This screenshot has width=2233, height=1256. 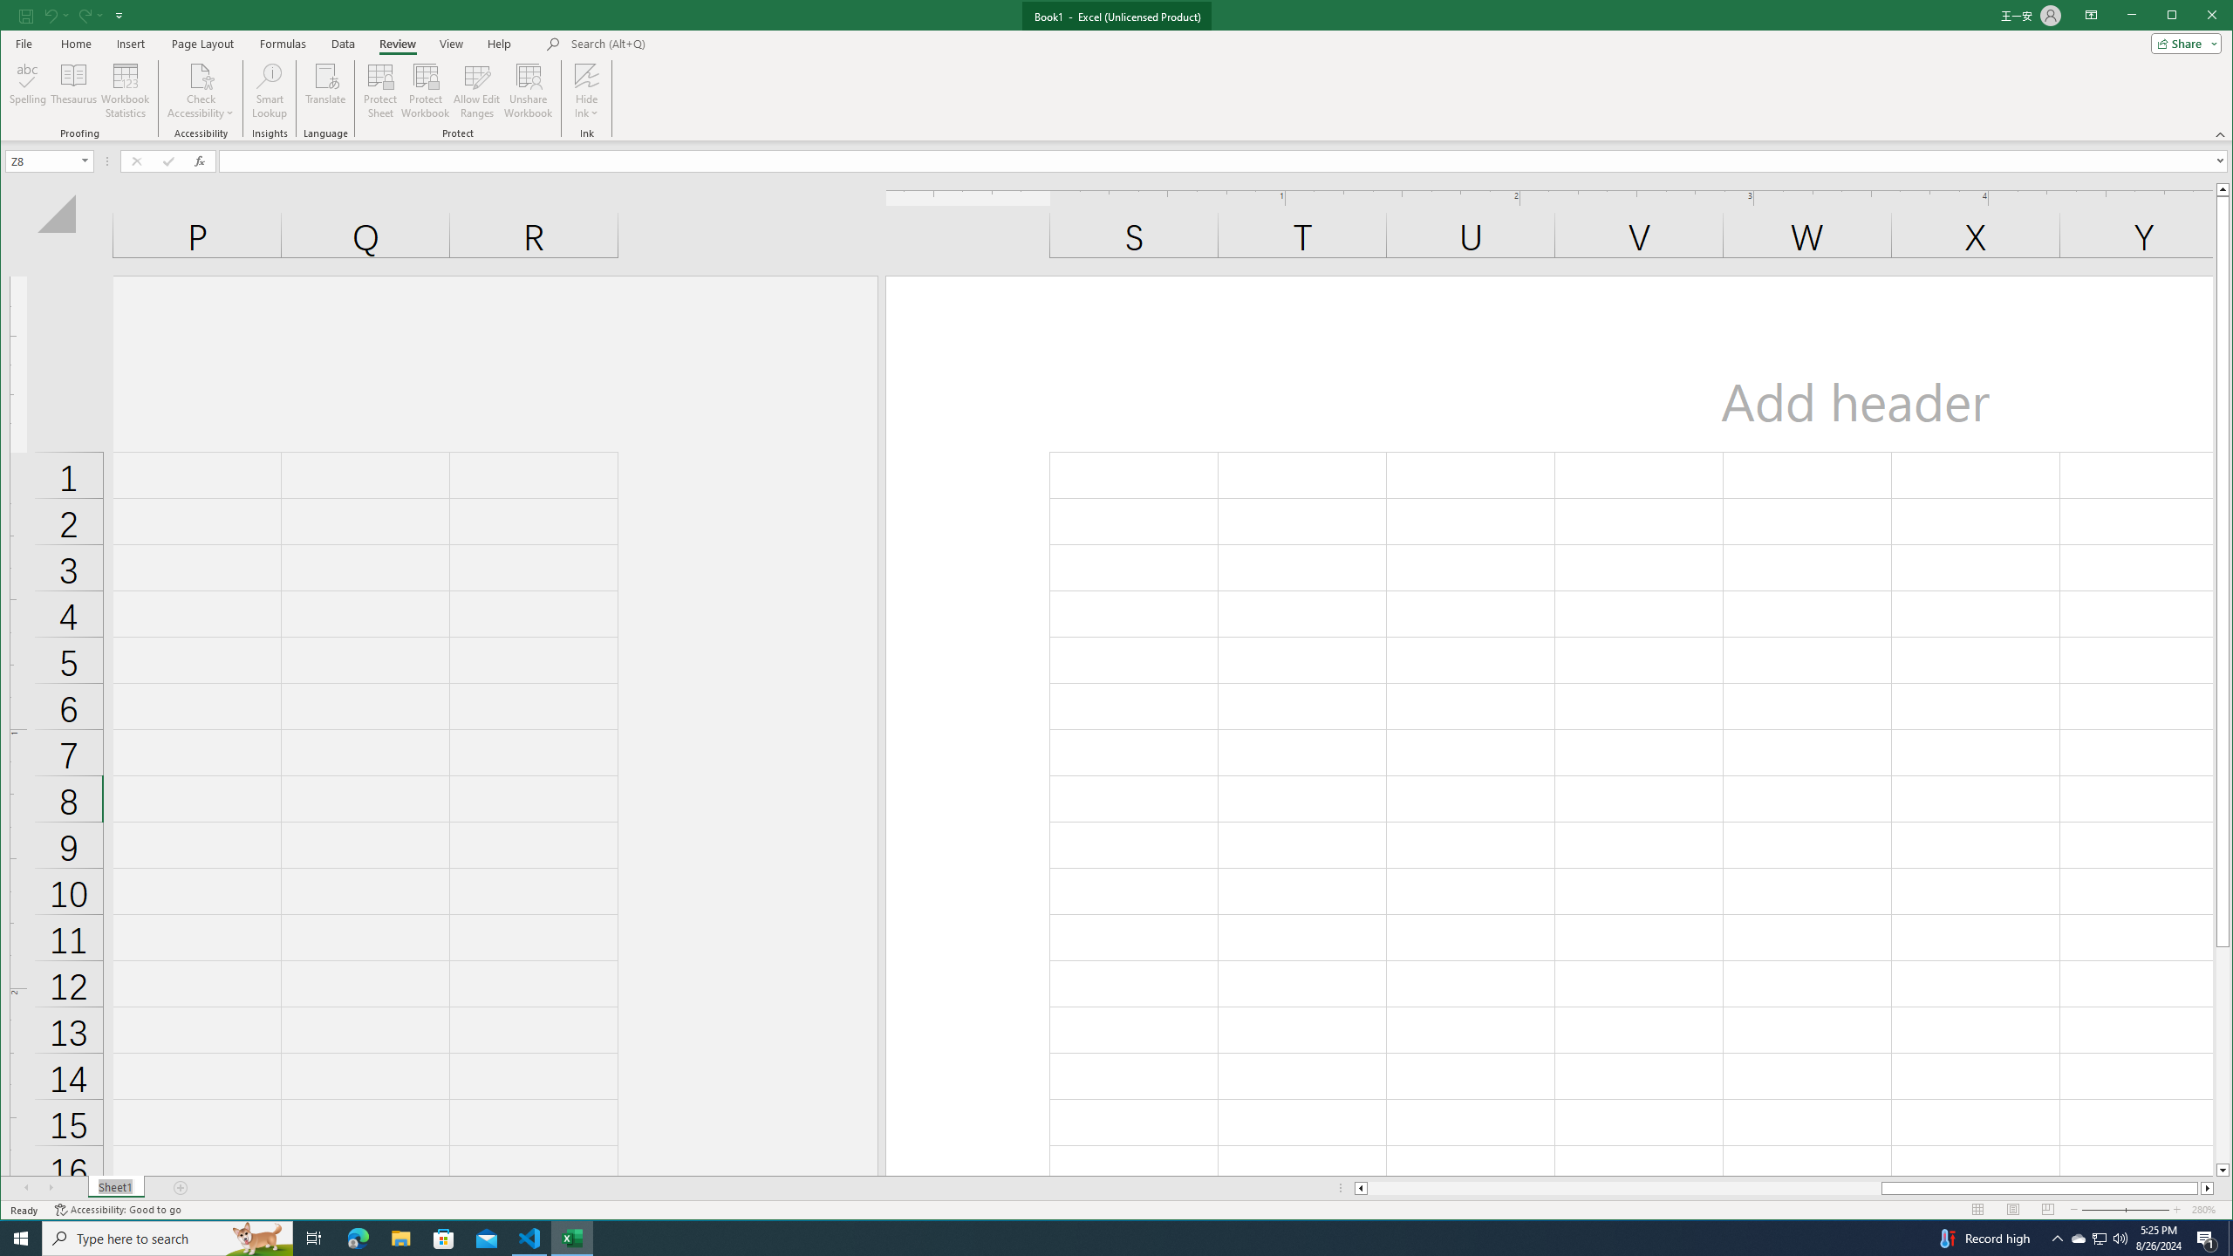 I want to click on Show desktop, so click(x=2230, y=1239).